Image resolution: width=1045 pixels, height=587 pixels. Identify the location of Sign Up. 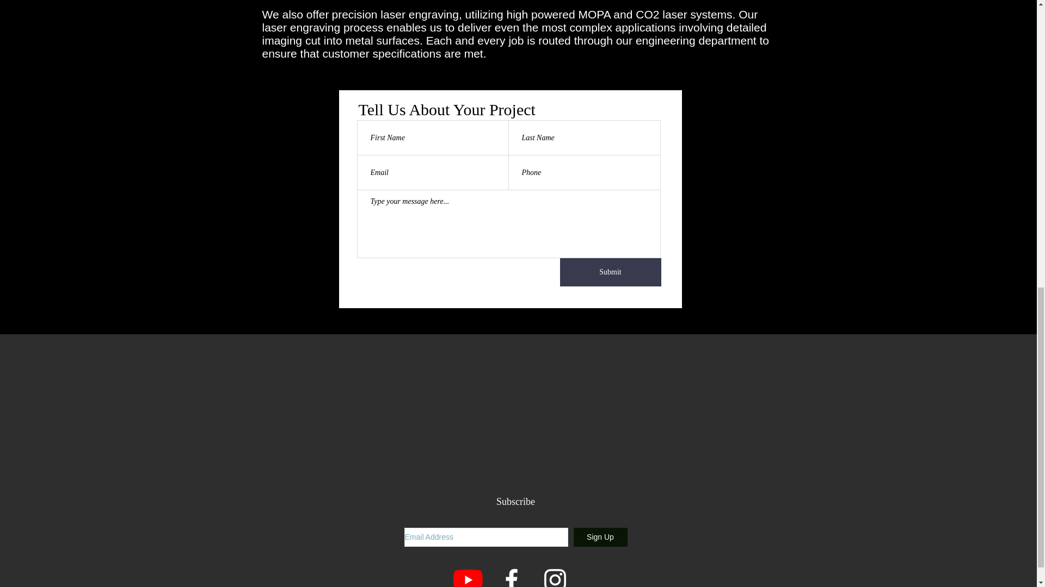
(601, 537).